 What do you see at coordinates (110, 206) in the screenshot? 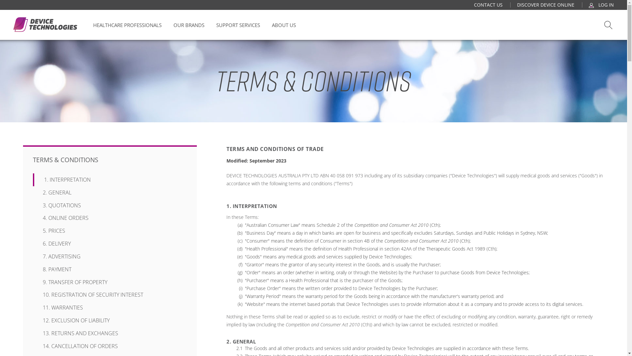
I see `3. QUOTATIONS` at bounding box center [110, 206].